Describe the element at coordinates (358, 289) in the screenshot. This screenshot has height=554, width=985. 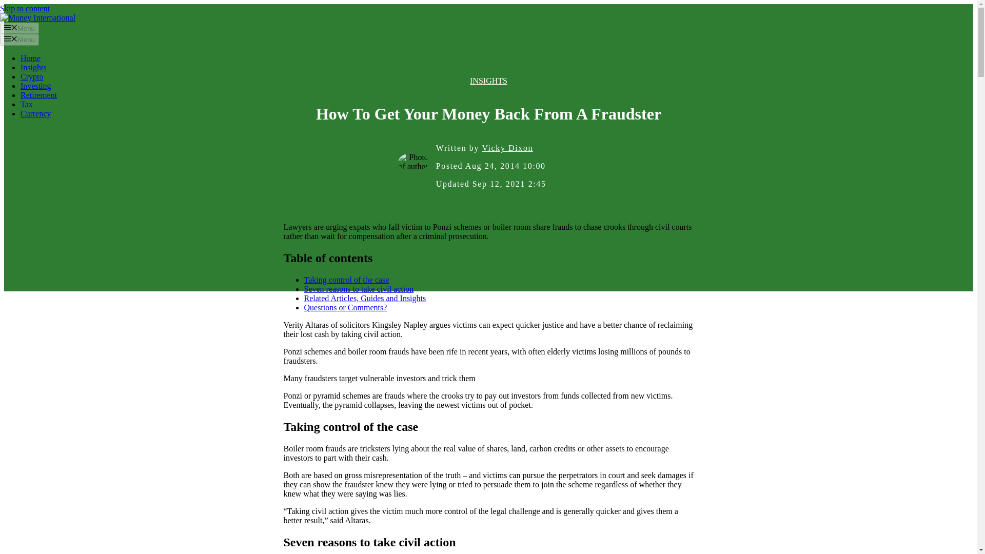
I see `Seven reasons to take civil action` at that location.